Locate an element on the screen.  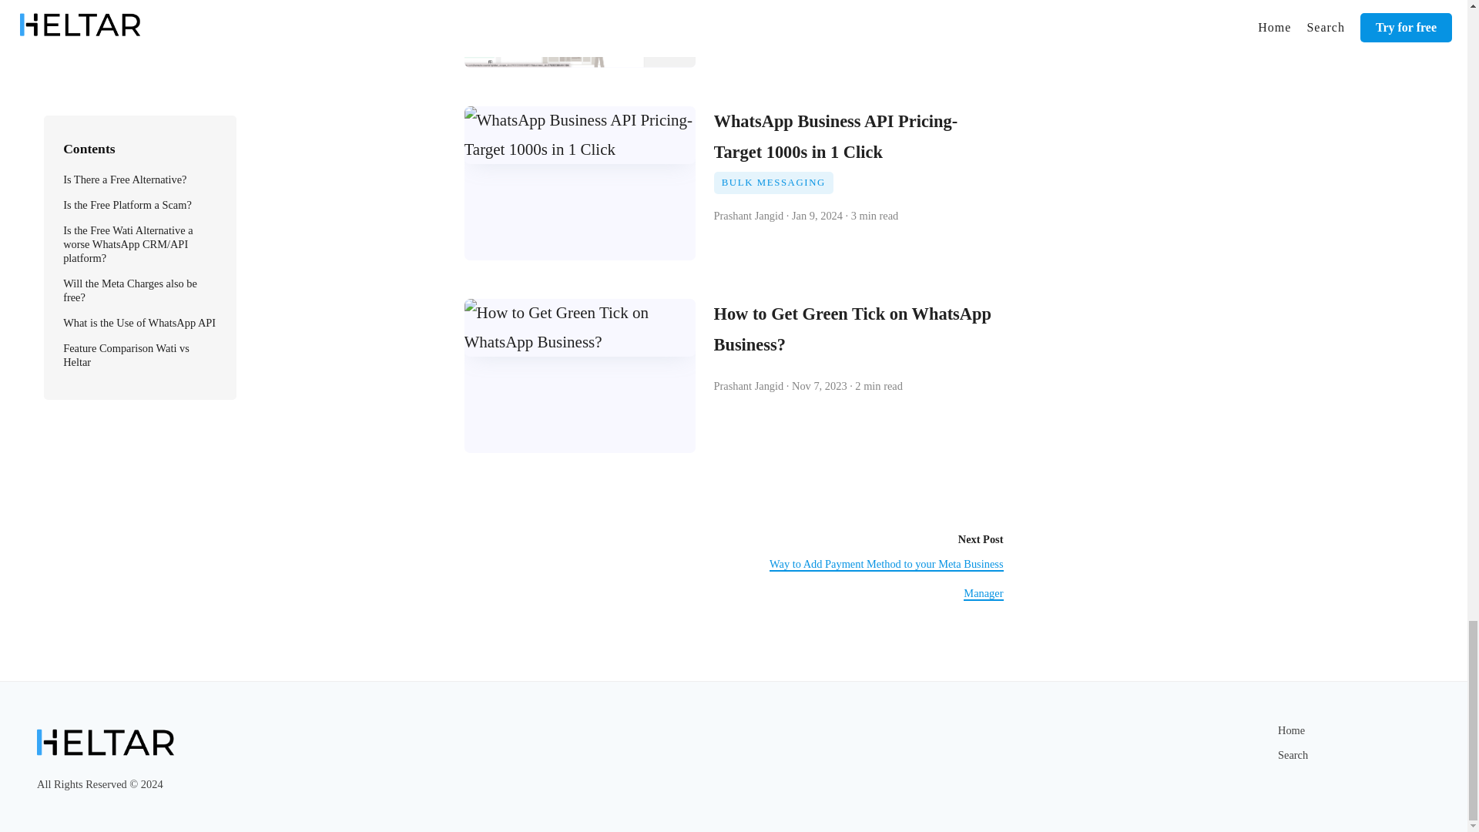
Search is located at coordinates (1293, 755).